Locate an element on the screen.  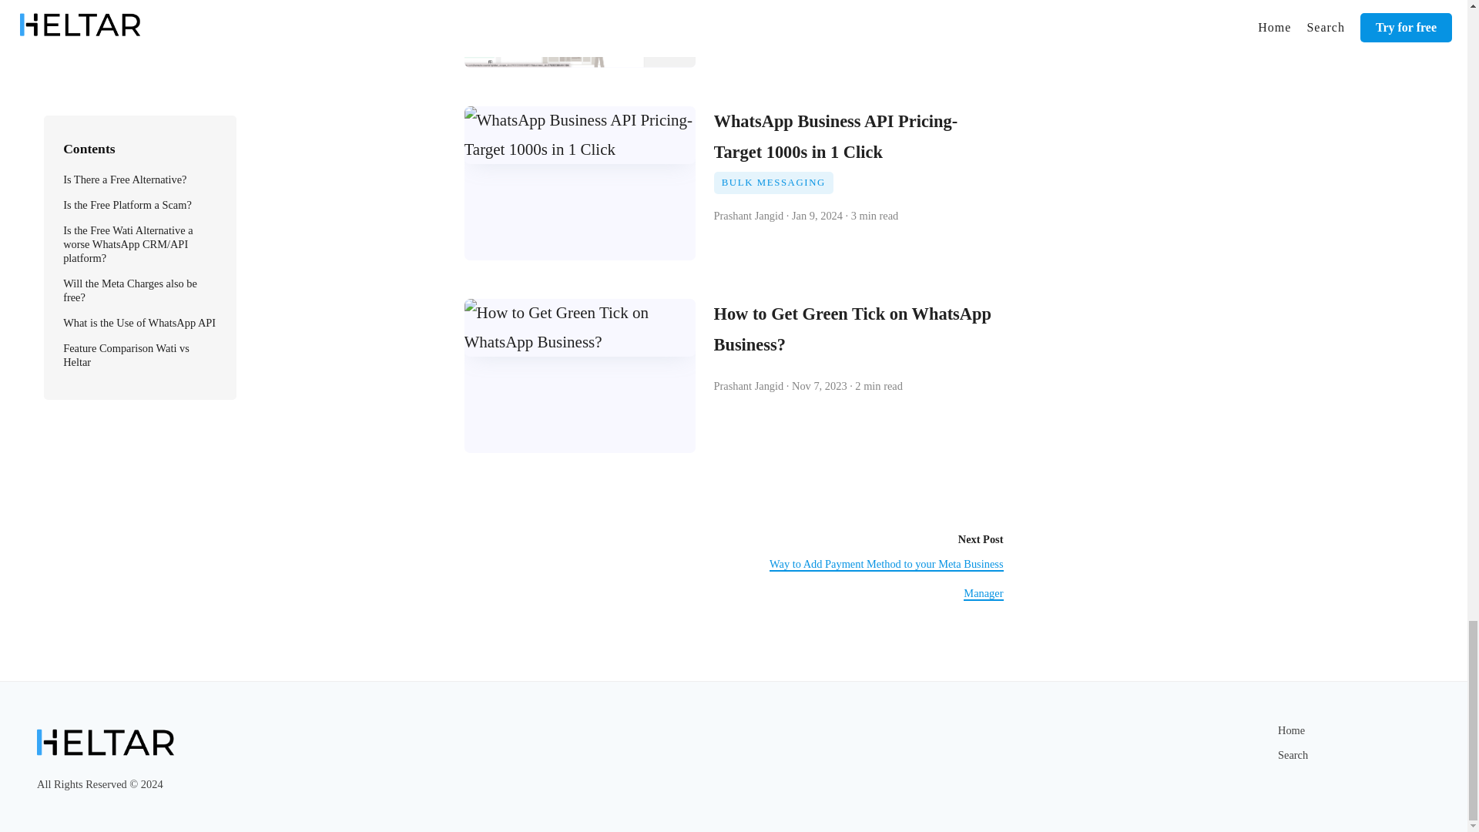
Search is located at coordinates (1293, 755).